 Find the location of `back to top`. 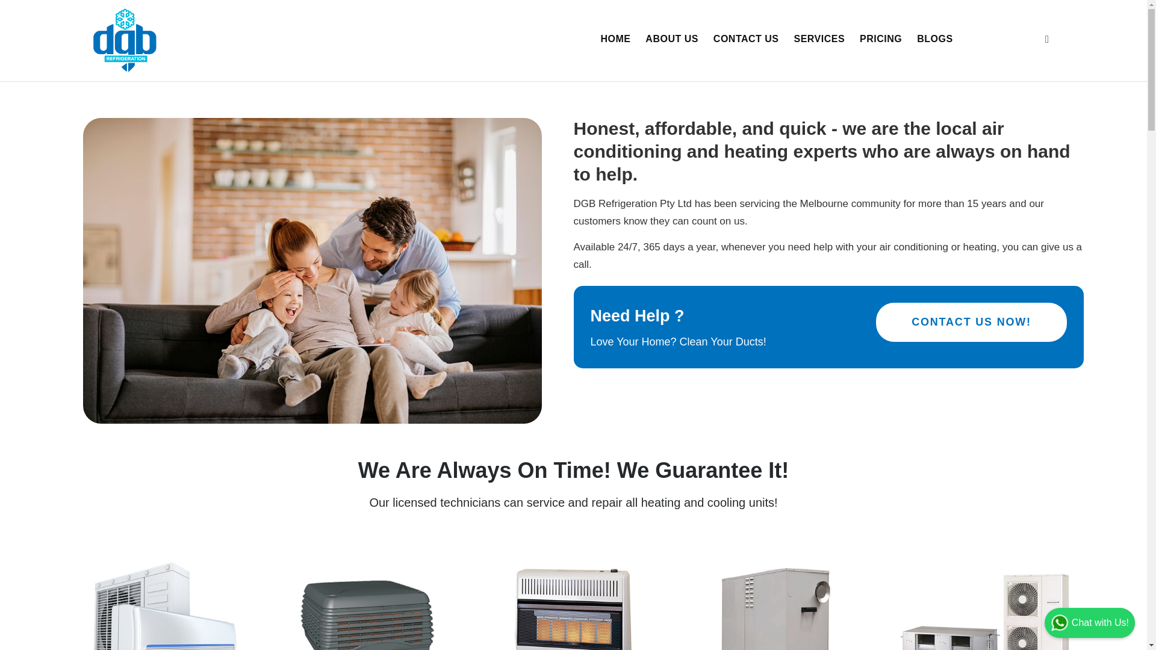

back to top is located at coordinates (1120, 622).